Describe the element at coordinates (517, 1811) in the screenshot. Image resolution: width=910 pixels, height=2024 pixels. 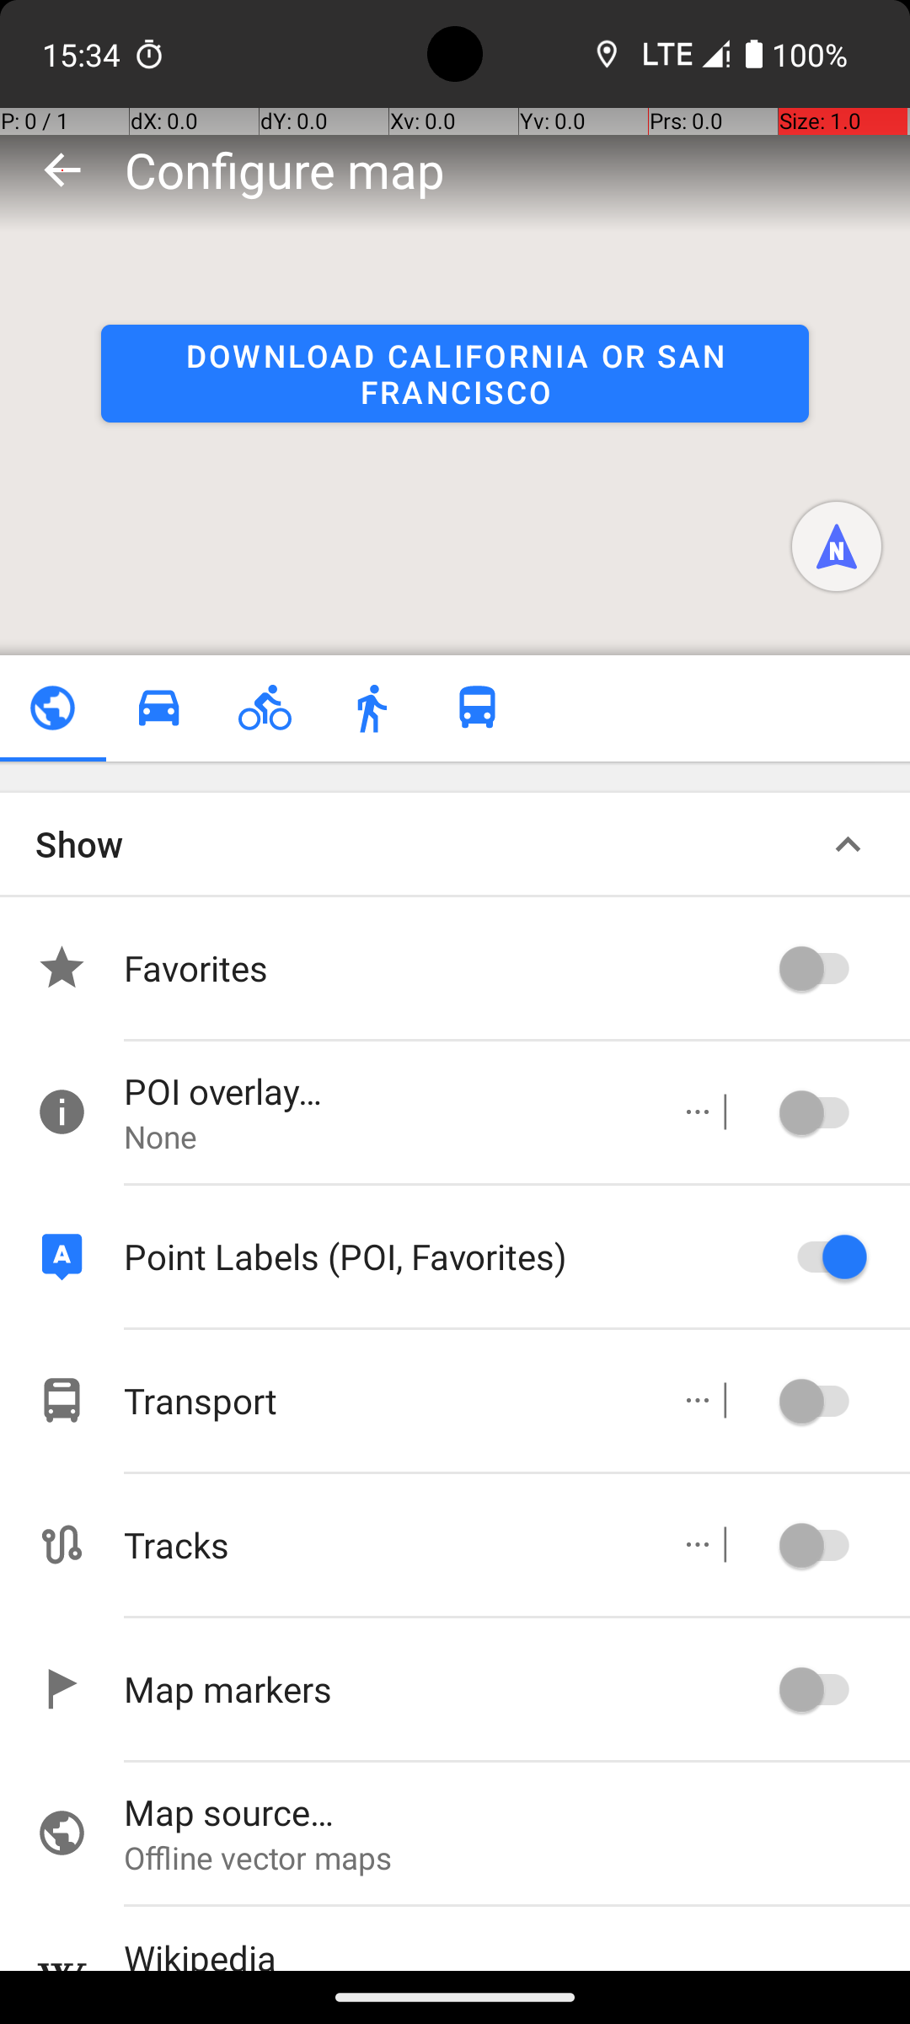
I see `Map source…` at that location.